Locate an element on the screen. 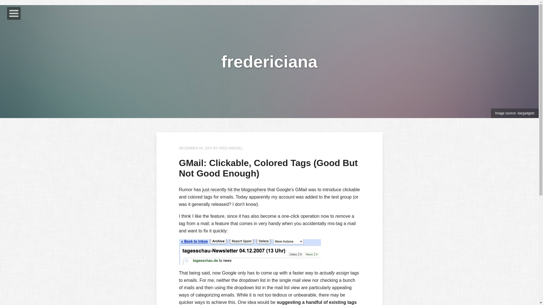 The height and width of the screenshot is (305, 543). DECEMBER 04, 2007 is located at coordinates (195, 148).